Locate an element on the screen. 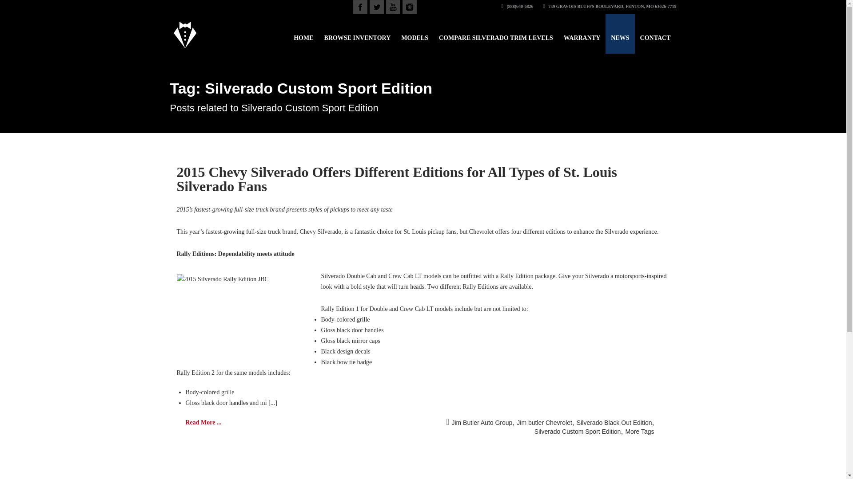  CONTACT is located at coordinates (655, 34).